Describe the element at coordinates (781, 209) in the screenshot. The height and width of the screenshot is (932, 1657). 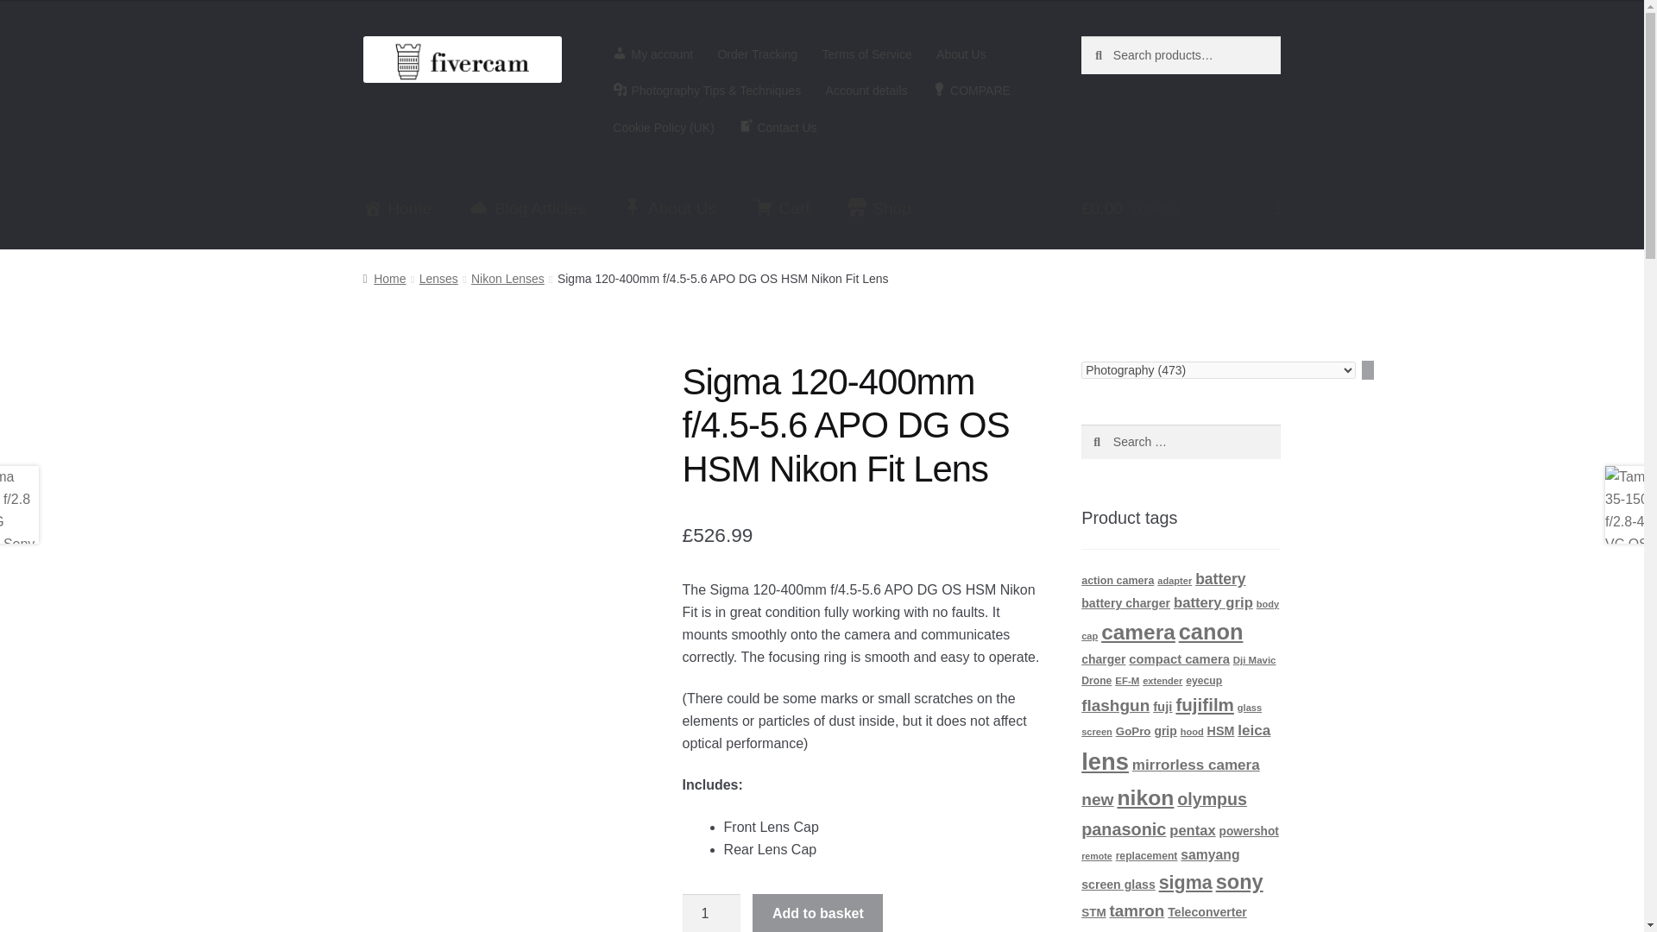
I see `Cart` at that location.